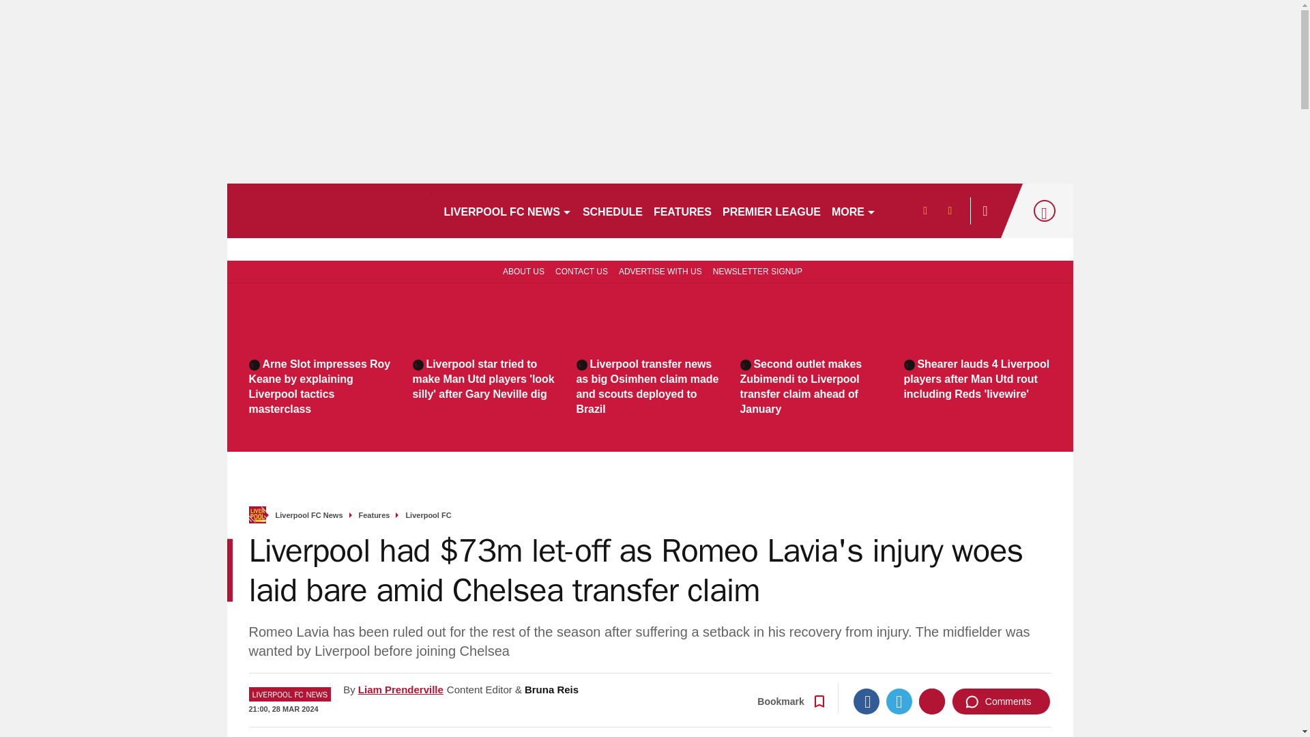 The height and width of the screenshot is (737, 1310). What do you see at coordinates (427, 515) in the screenshot?
I see `Liverpool FC` at bounding box center [427, 515].